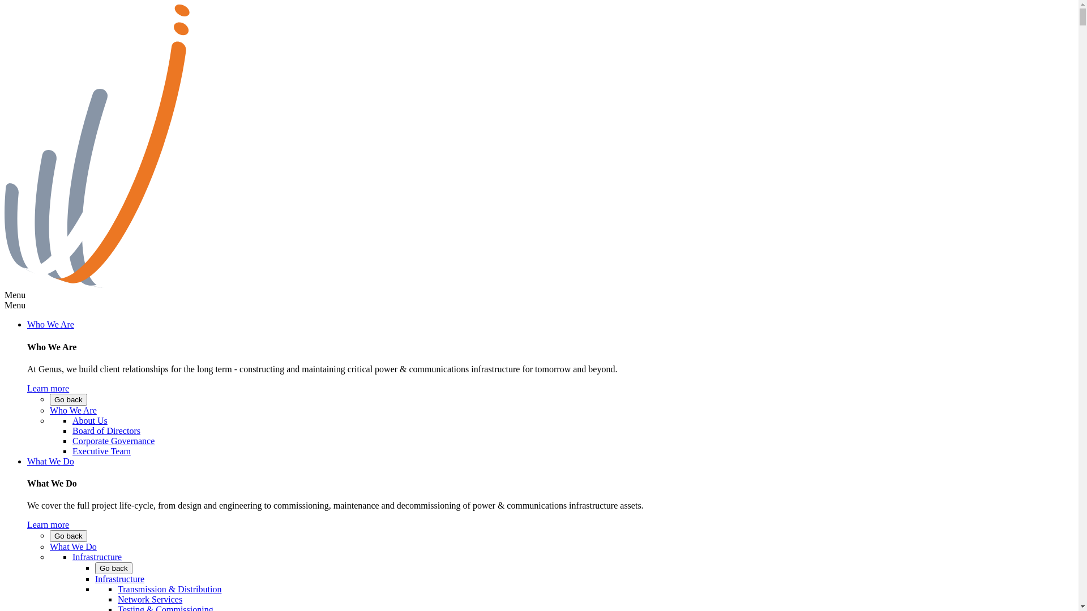  I want to click on What We Do, so click(74, 547).